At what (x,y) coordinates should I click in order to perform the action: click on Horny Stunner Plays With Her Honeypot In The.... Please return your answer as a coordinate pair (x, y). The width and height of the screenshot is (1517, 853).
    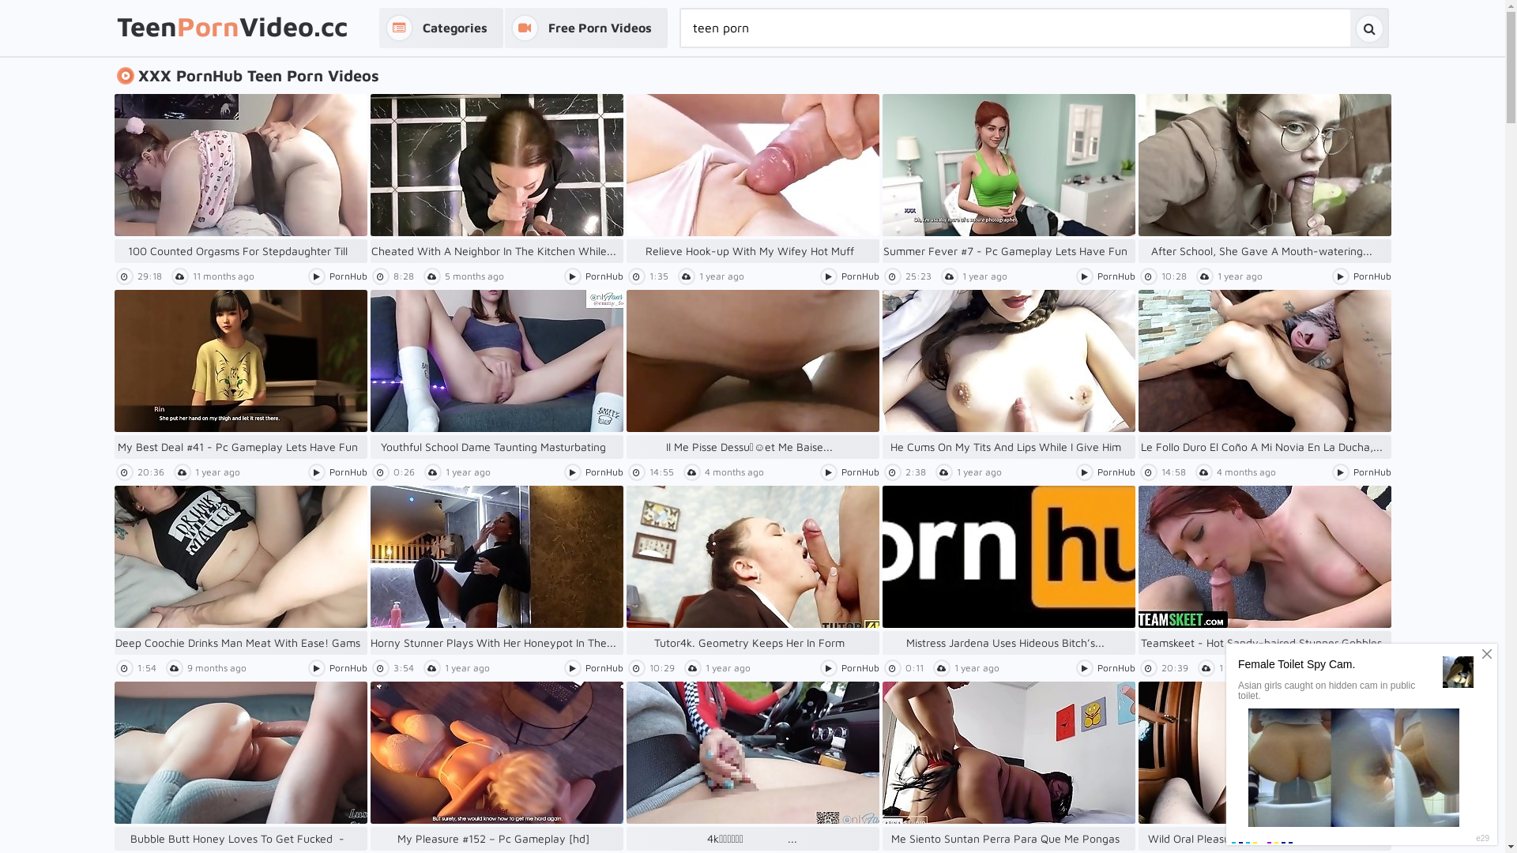
    Looking at the image, I should click on (496, 570).